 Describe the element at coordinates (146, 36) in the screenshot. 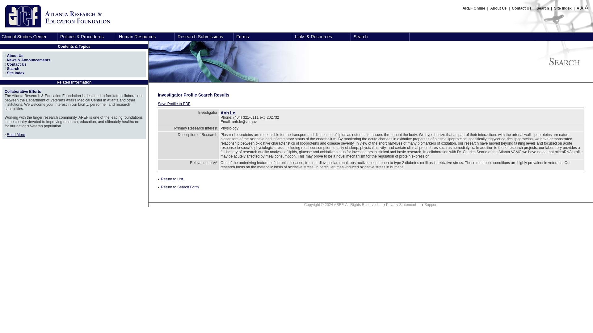

I see `Human Resources` at that location.